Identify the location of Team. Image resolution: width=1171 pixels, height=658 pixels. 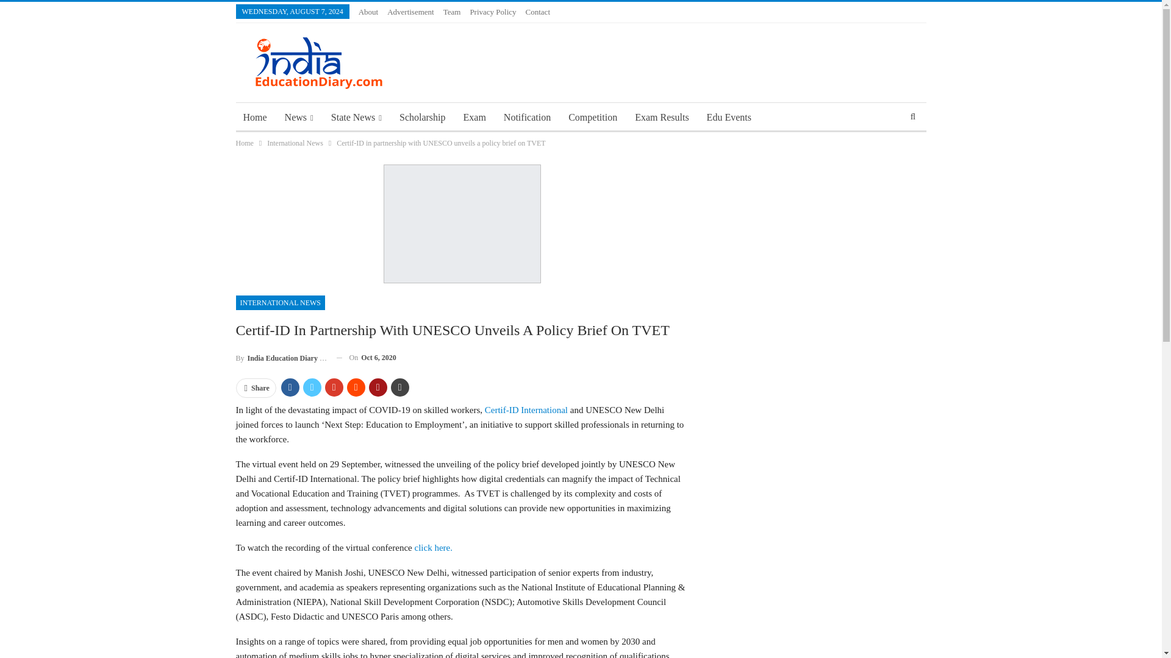
(453, 12).